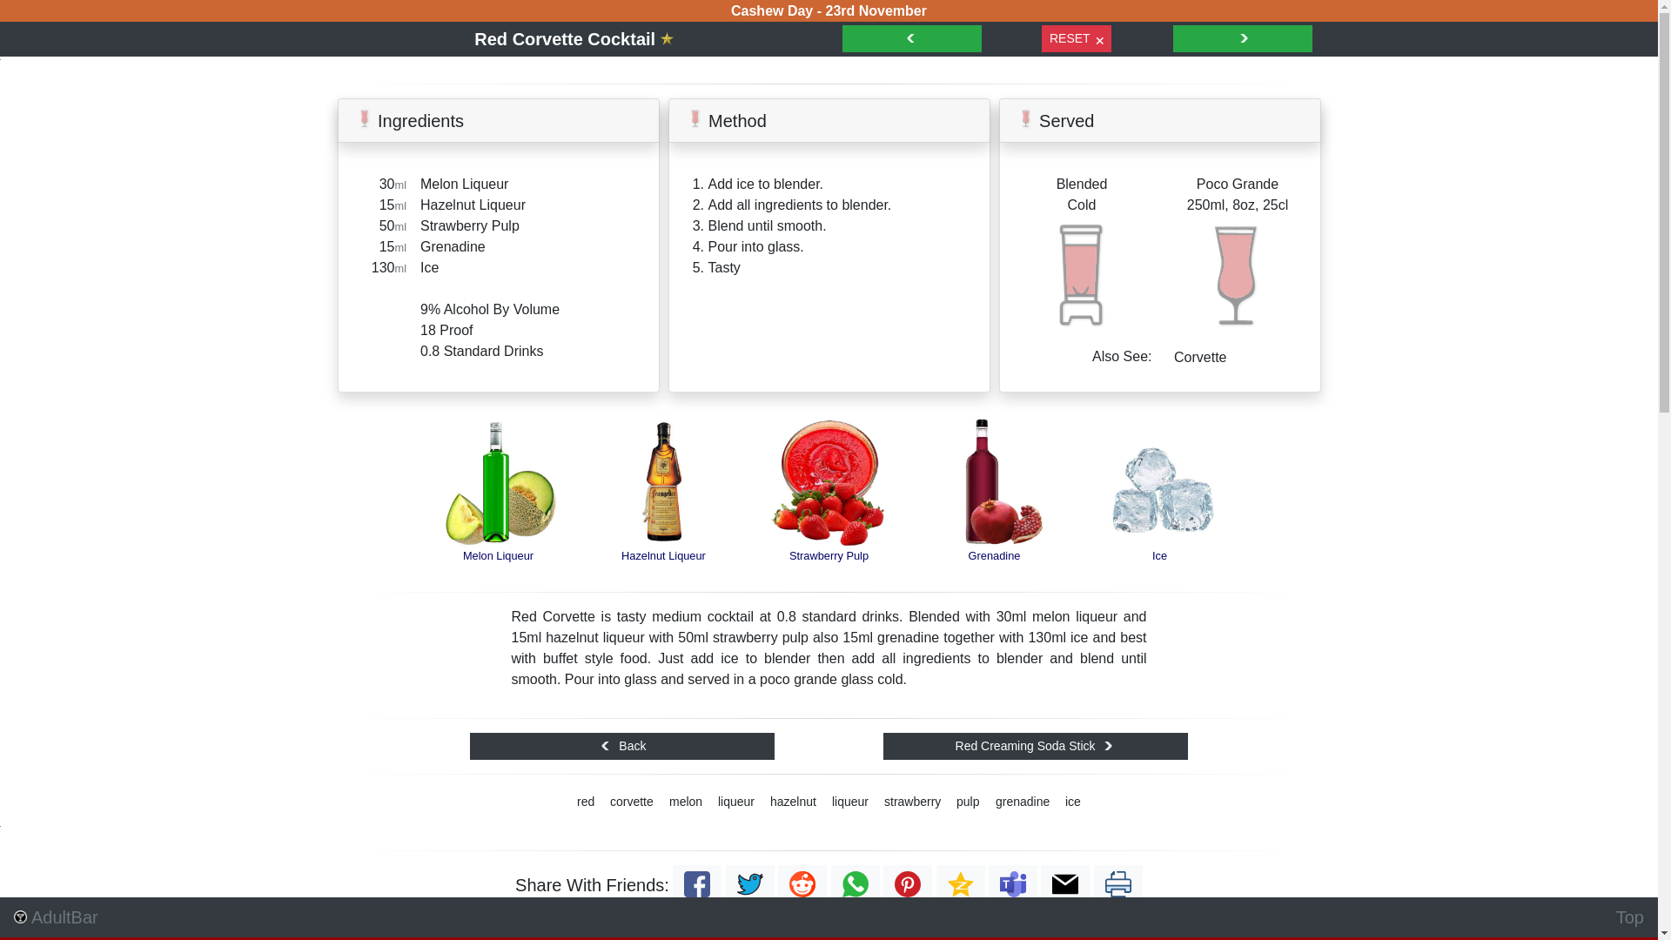  I want to click on Grenadine, so click(995, 519).